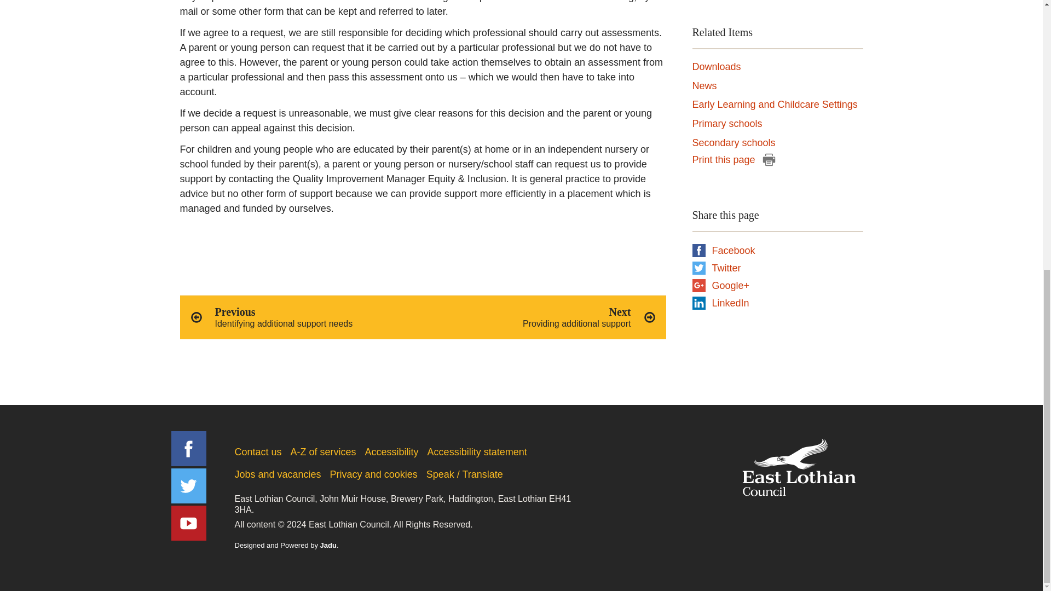  What do you see at coordinates (188, 449) in the screenshot?
I see `Find us on Facebook` at bounding box center [188, 449].